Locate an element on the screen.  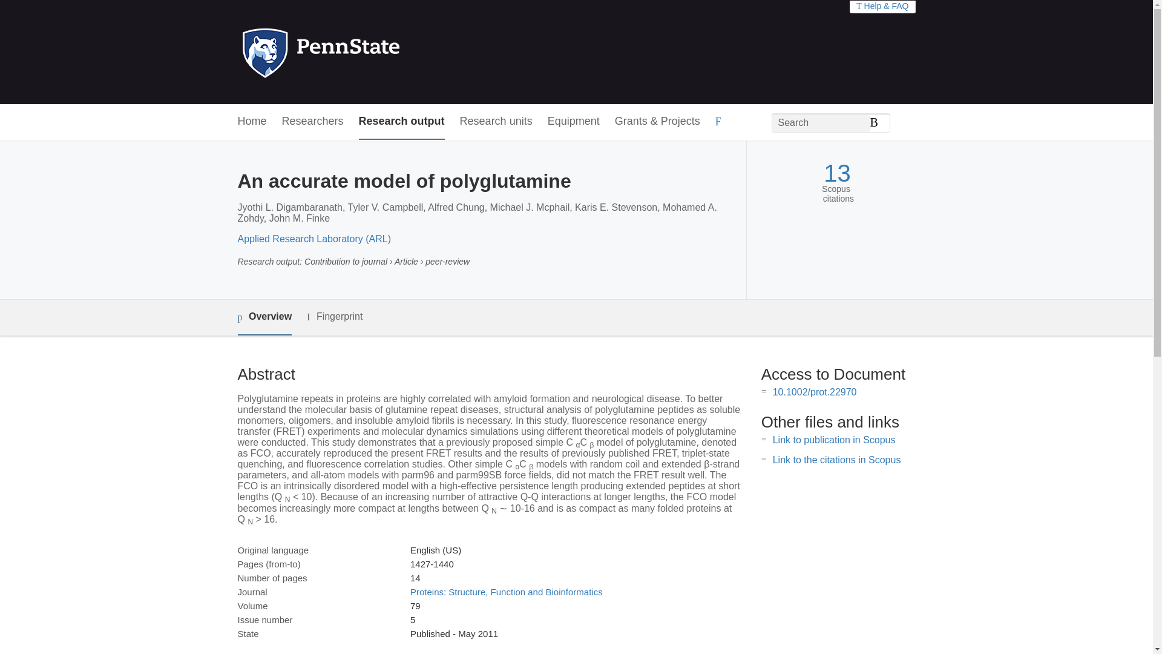
Proteins: Structure, Function and Bioinformatics is located at coordinates (506, 592).